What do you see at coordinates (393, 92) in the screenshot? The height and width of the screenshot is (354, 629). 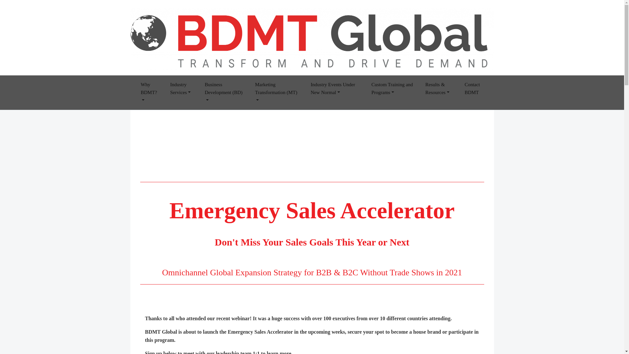 I see `Custom Training and Programs` at bounding box center [393, 92].